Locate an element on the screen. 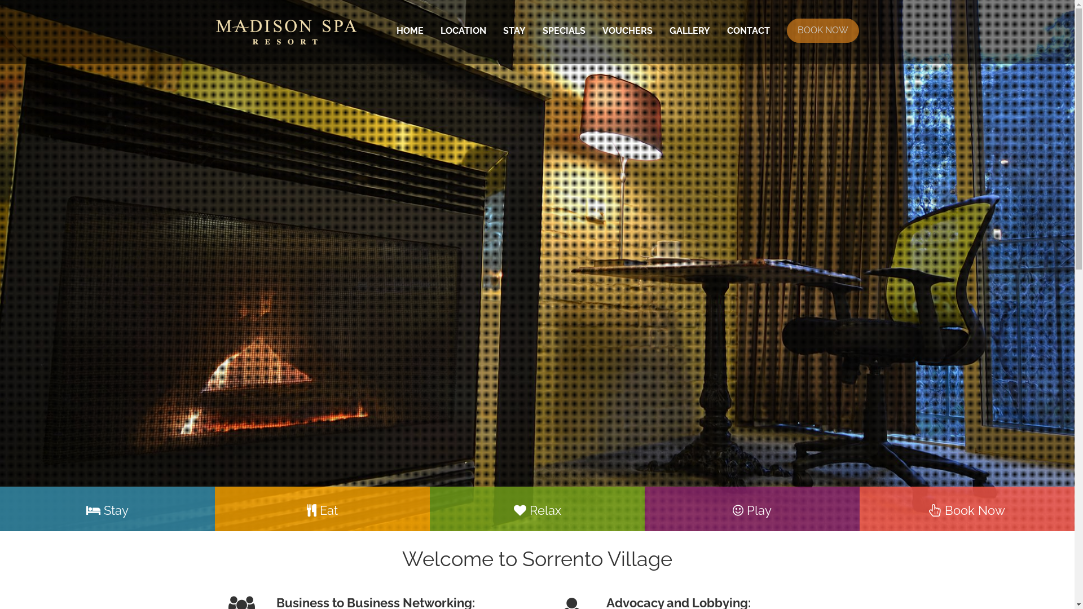  LOCATION is located at coordinates (464, 31).